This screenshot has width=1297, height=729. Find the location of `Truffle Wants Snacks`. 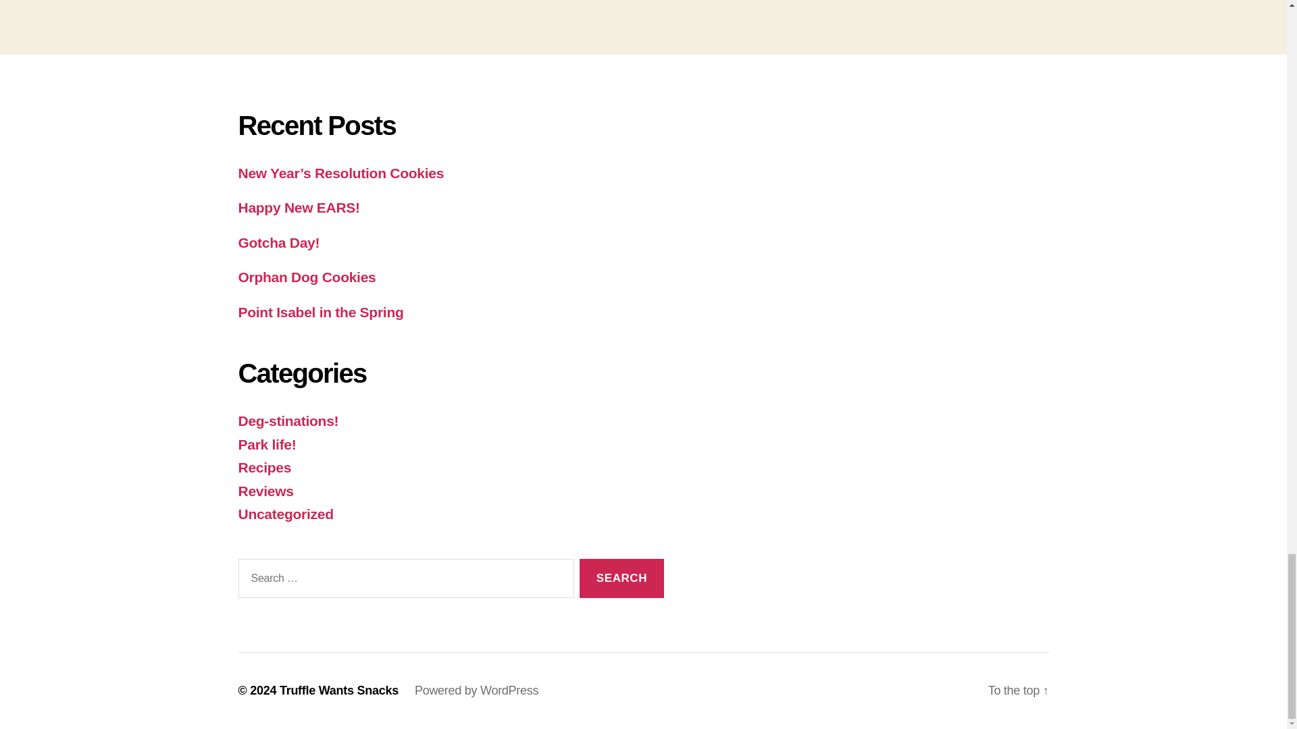

Truffle Wants Snacks is located at coordinates (339, 690).